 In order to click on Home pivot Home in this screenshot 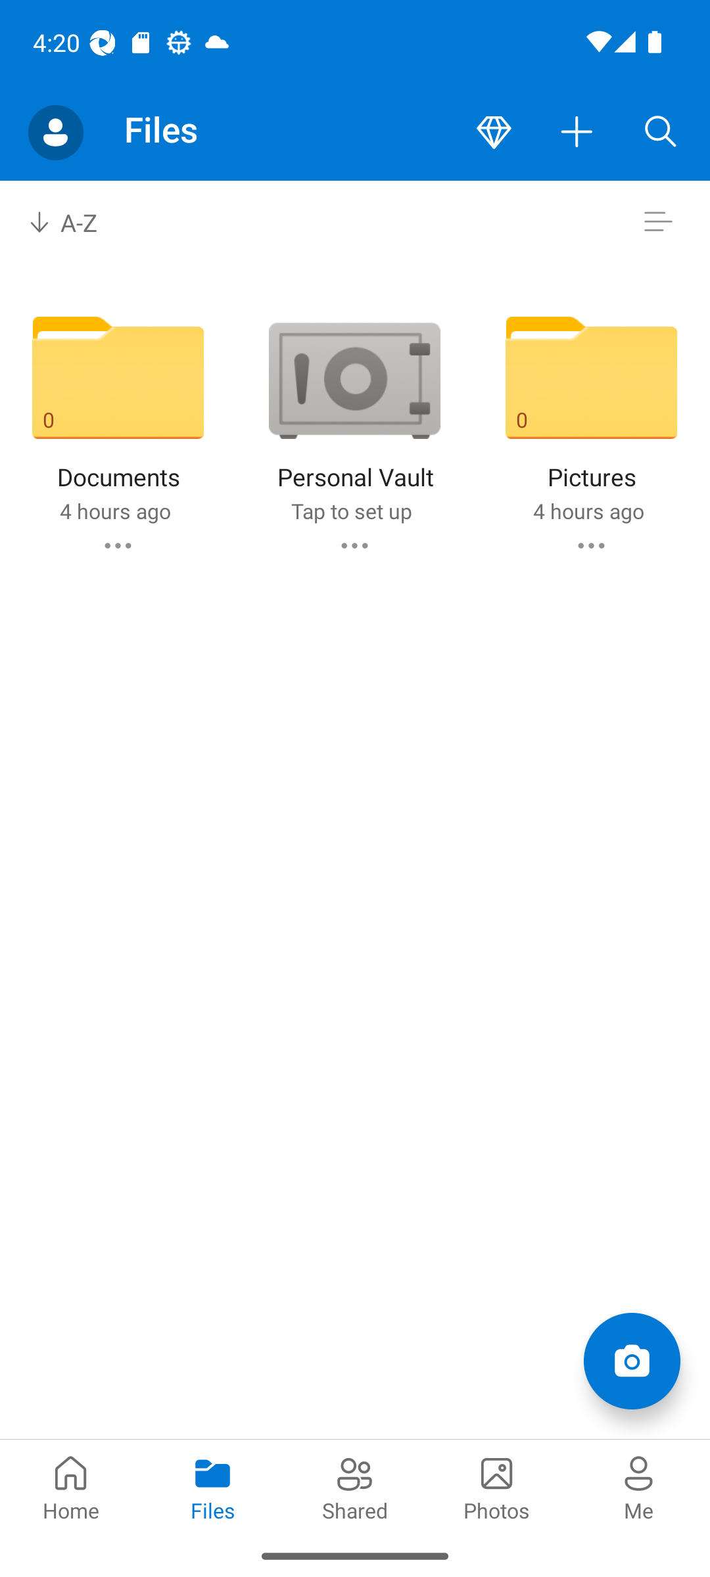, I will do `click(71, 1486)`.